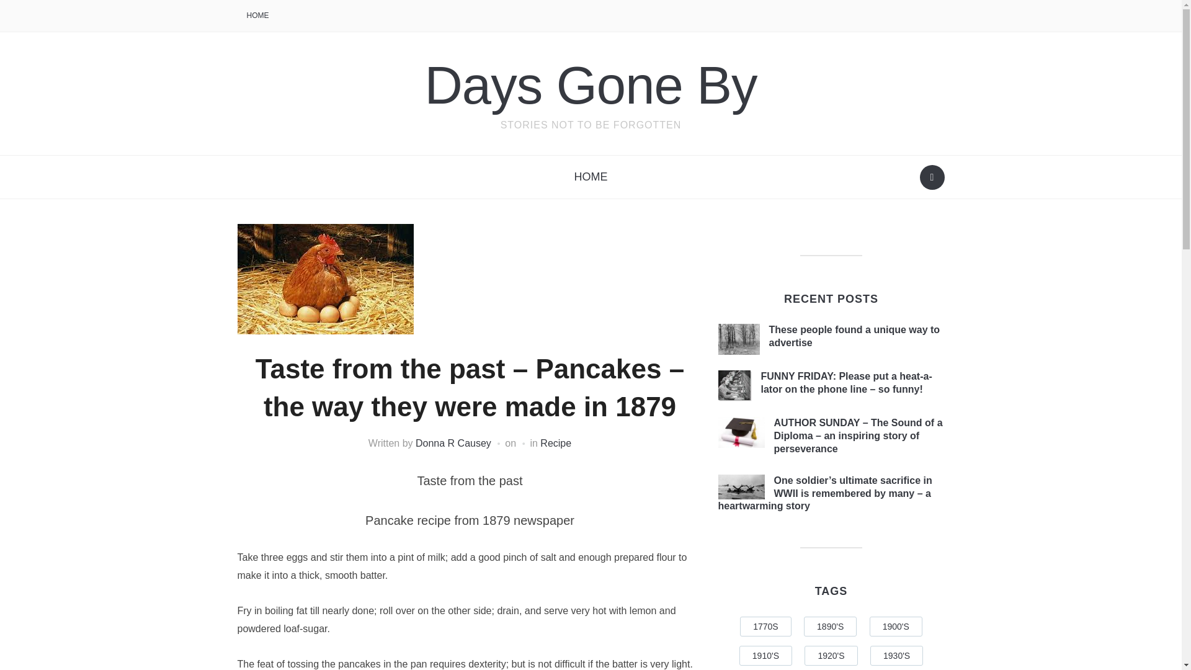 The width and height of the screenshot is (1191, 670). I want to click on 1930'S, so click(897, 656).